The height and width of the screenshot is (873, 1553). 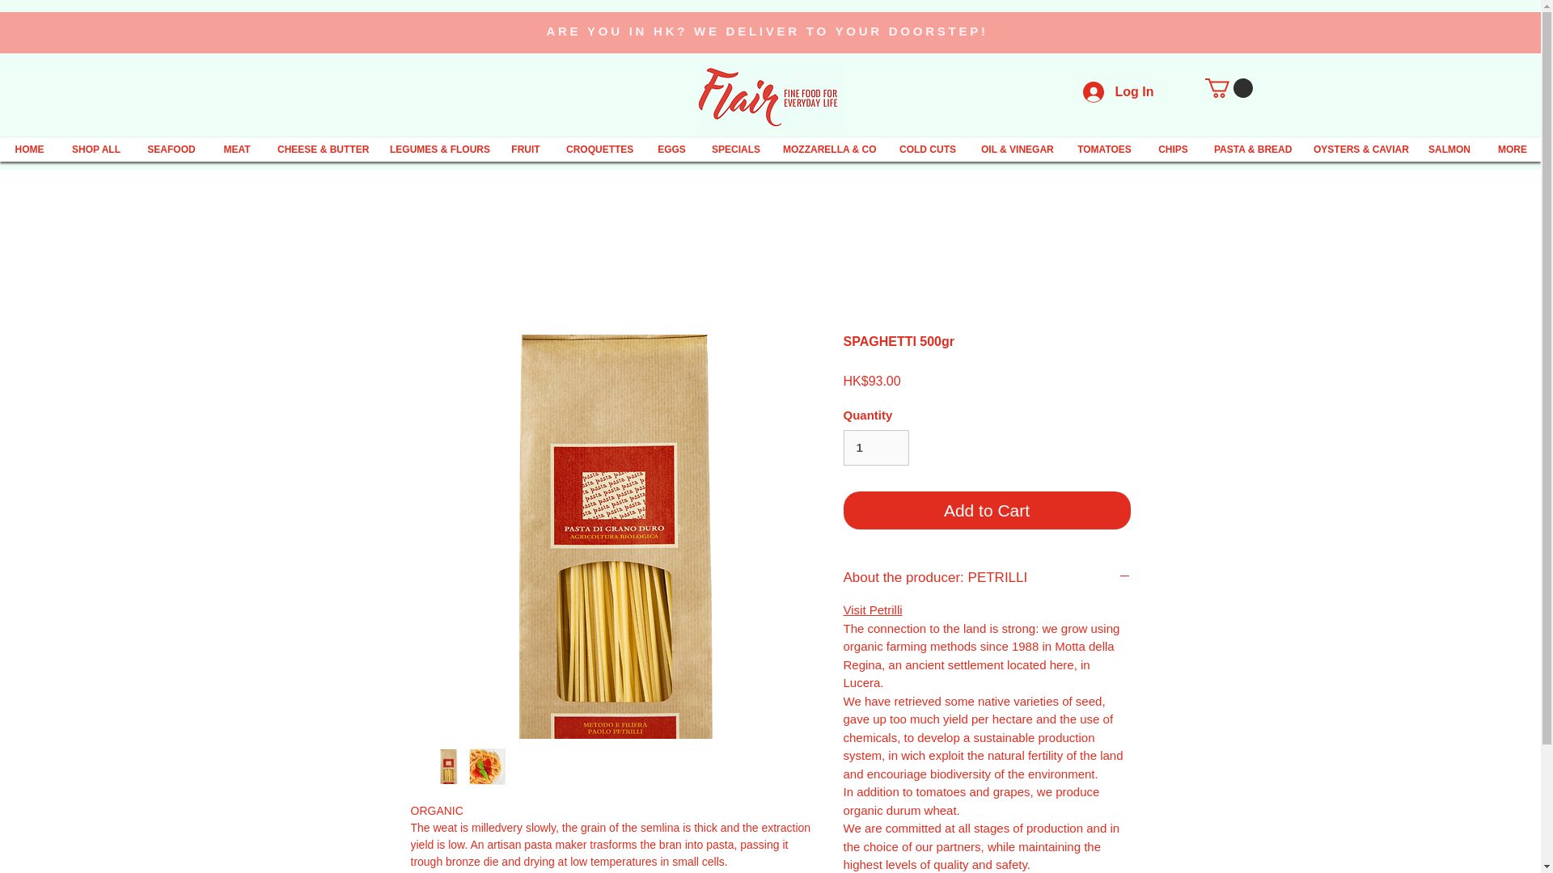 What do you see at coordinates (29, 149) in the screenshot?
I see `HOME` at bounding box center [29, 149].